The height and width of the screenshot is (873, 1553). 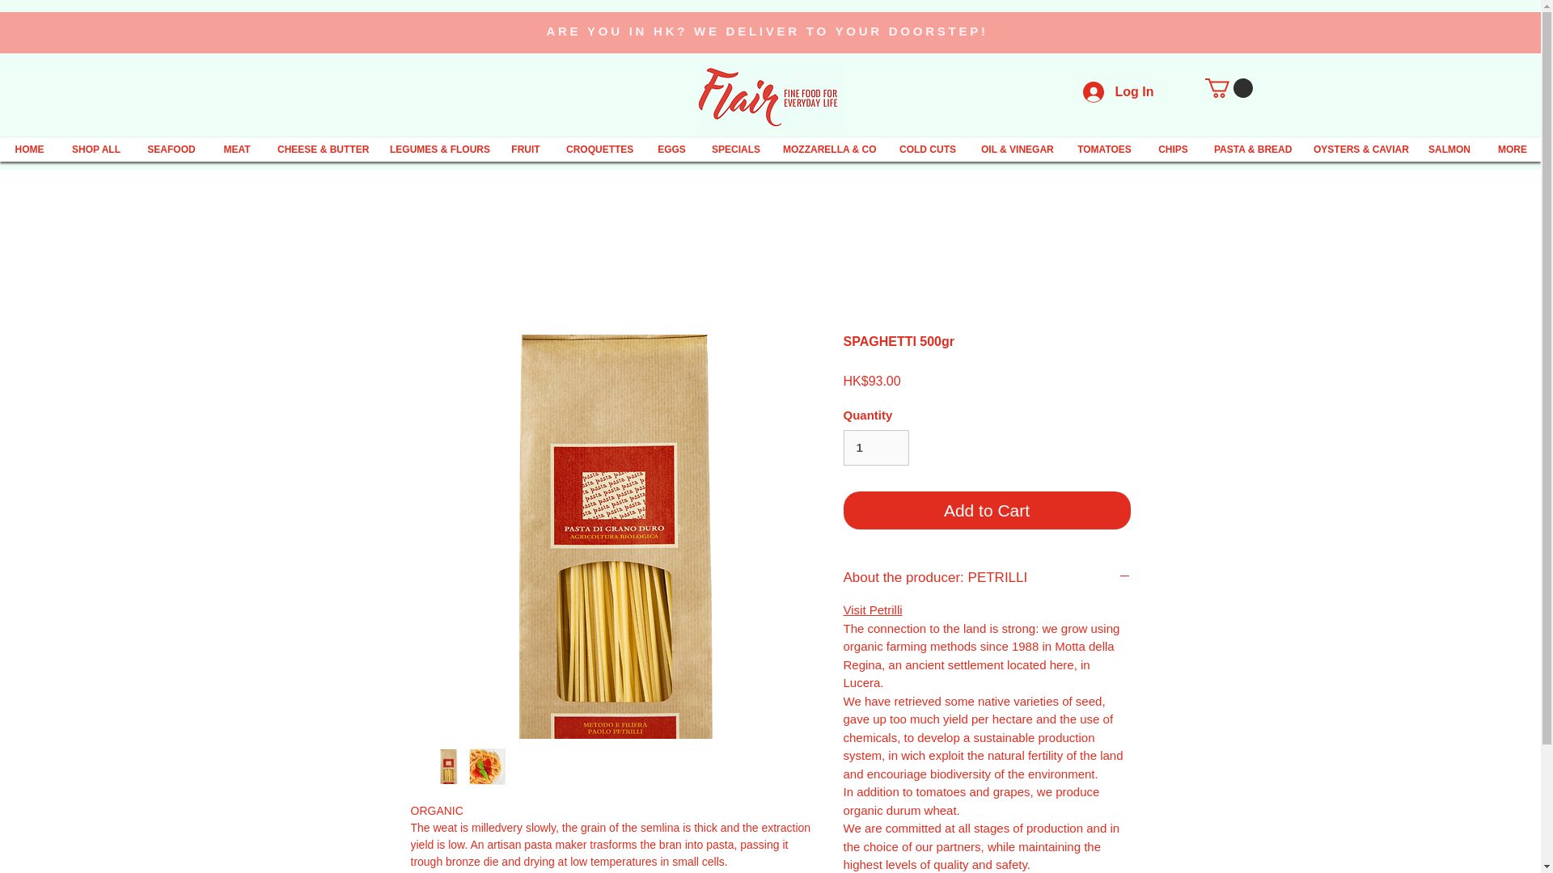 What do you see at coordinates (29, 149) in the screenshot?
I see `HOME` at bounding box center [29, 149].